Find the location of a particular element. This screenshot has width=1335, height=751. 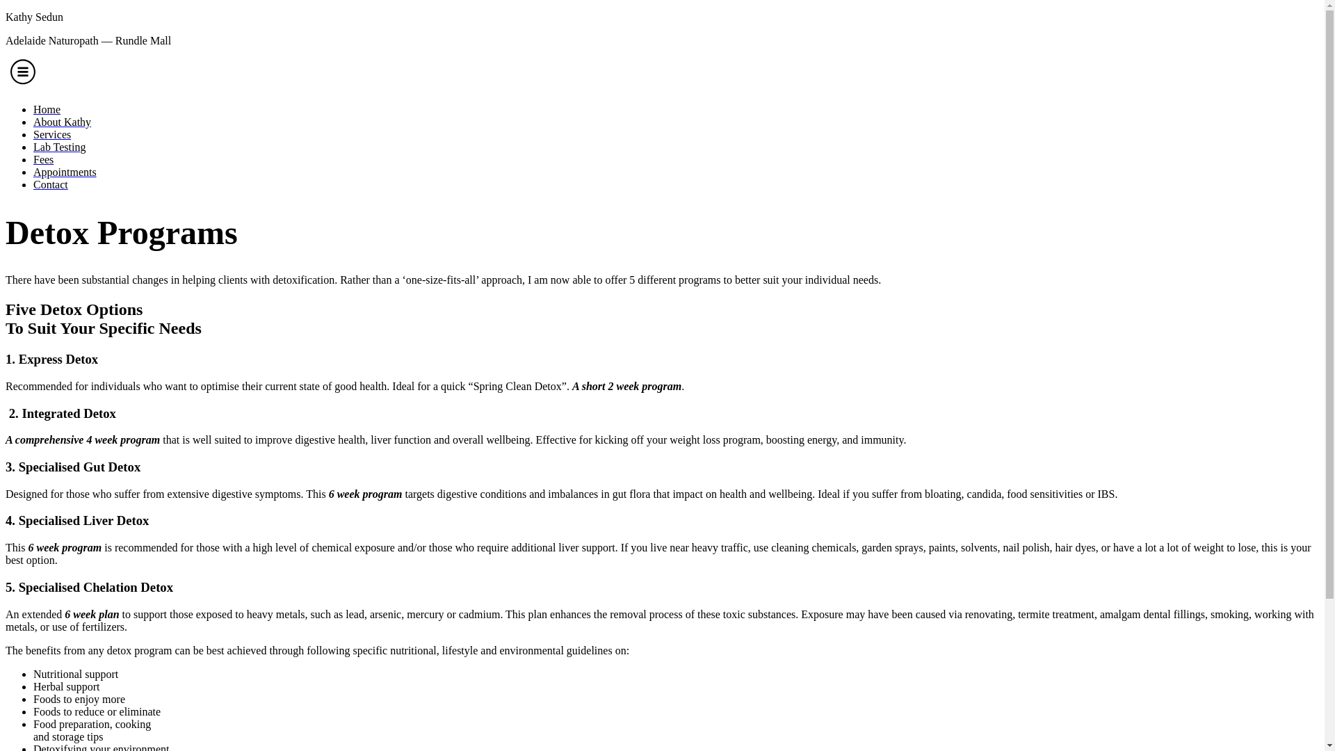

Lab Testing is located at coordinates (676, 147).